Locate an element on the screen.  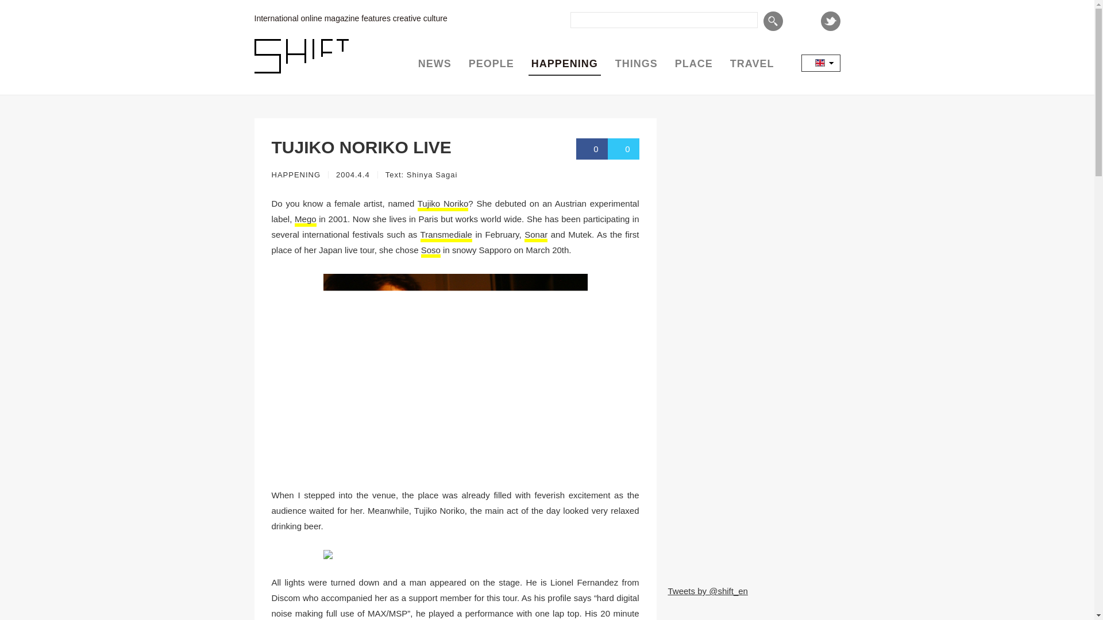
HAPPENING is located at coordinates (565, 64).